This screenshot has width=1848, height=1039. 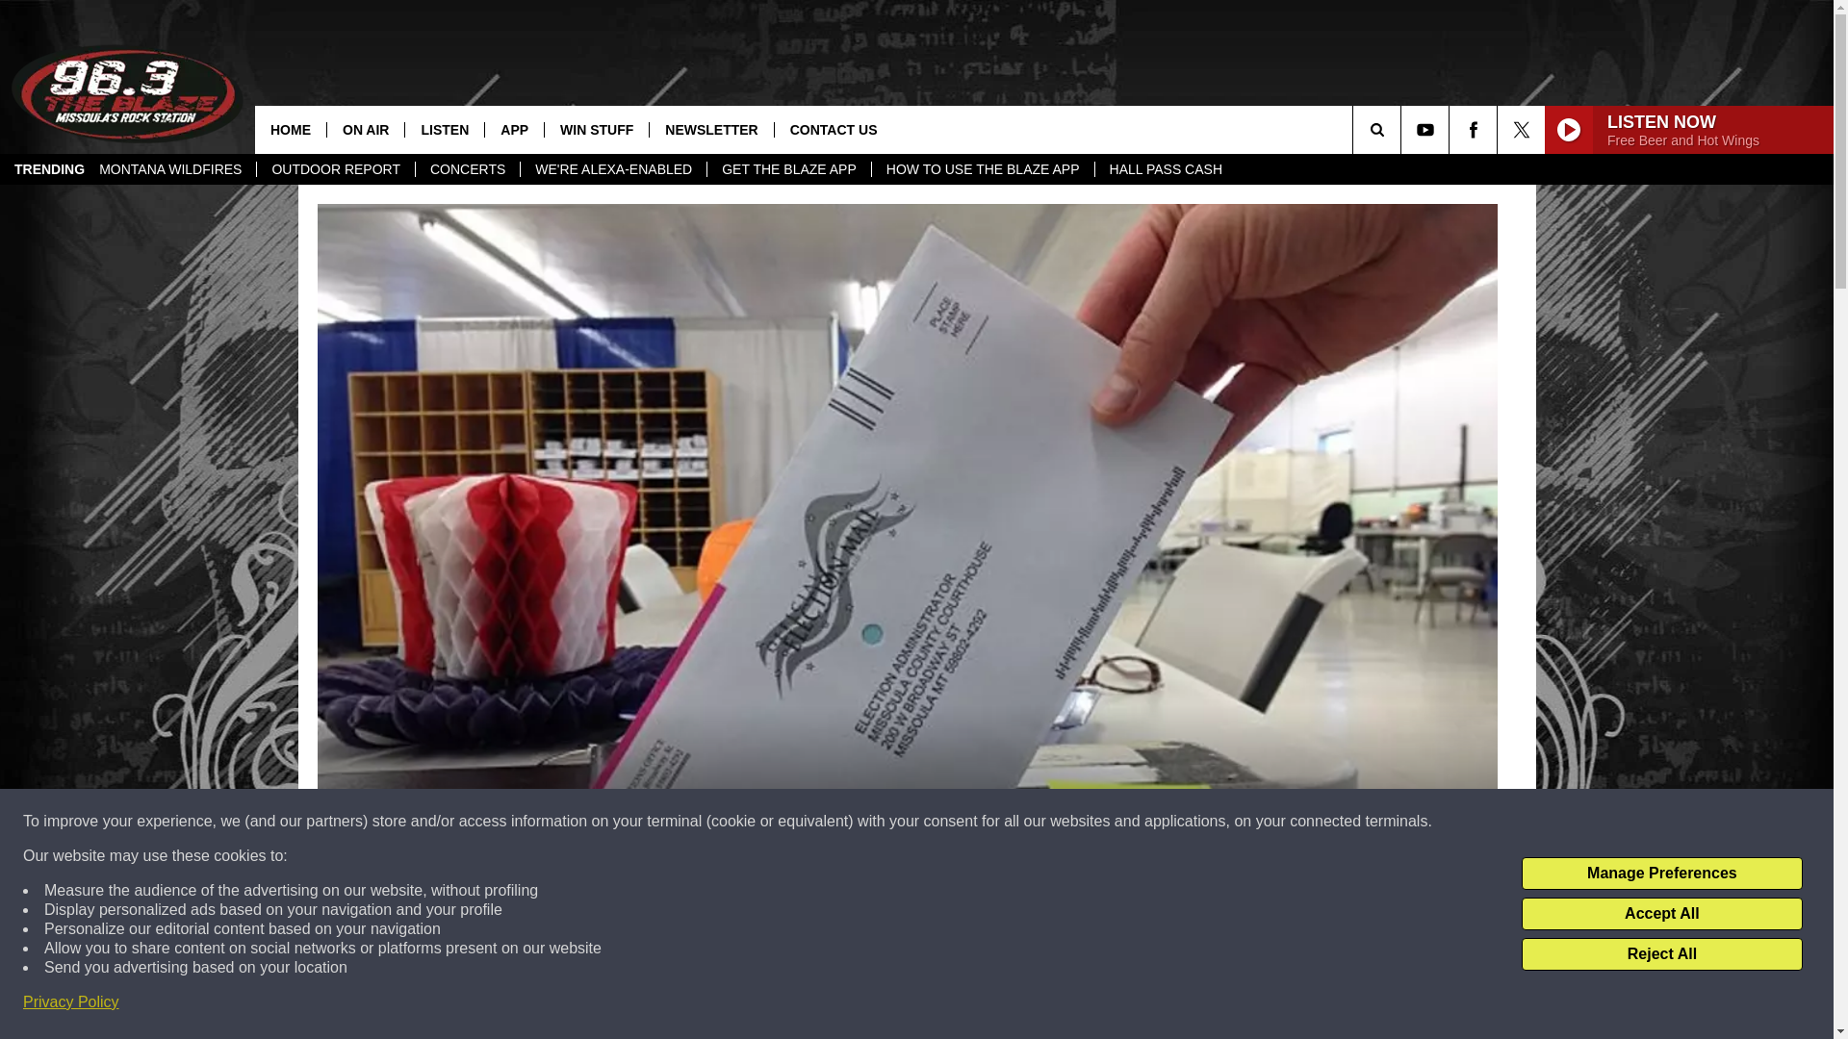 What do you see at coordinates (1661, 954) in the screenshot?
I see `Reject All` at bounding box center [1661, 954].